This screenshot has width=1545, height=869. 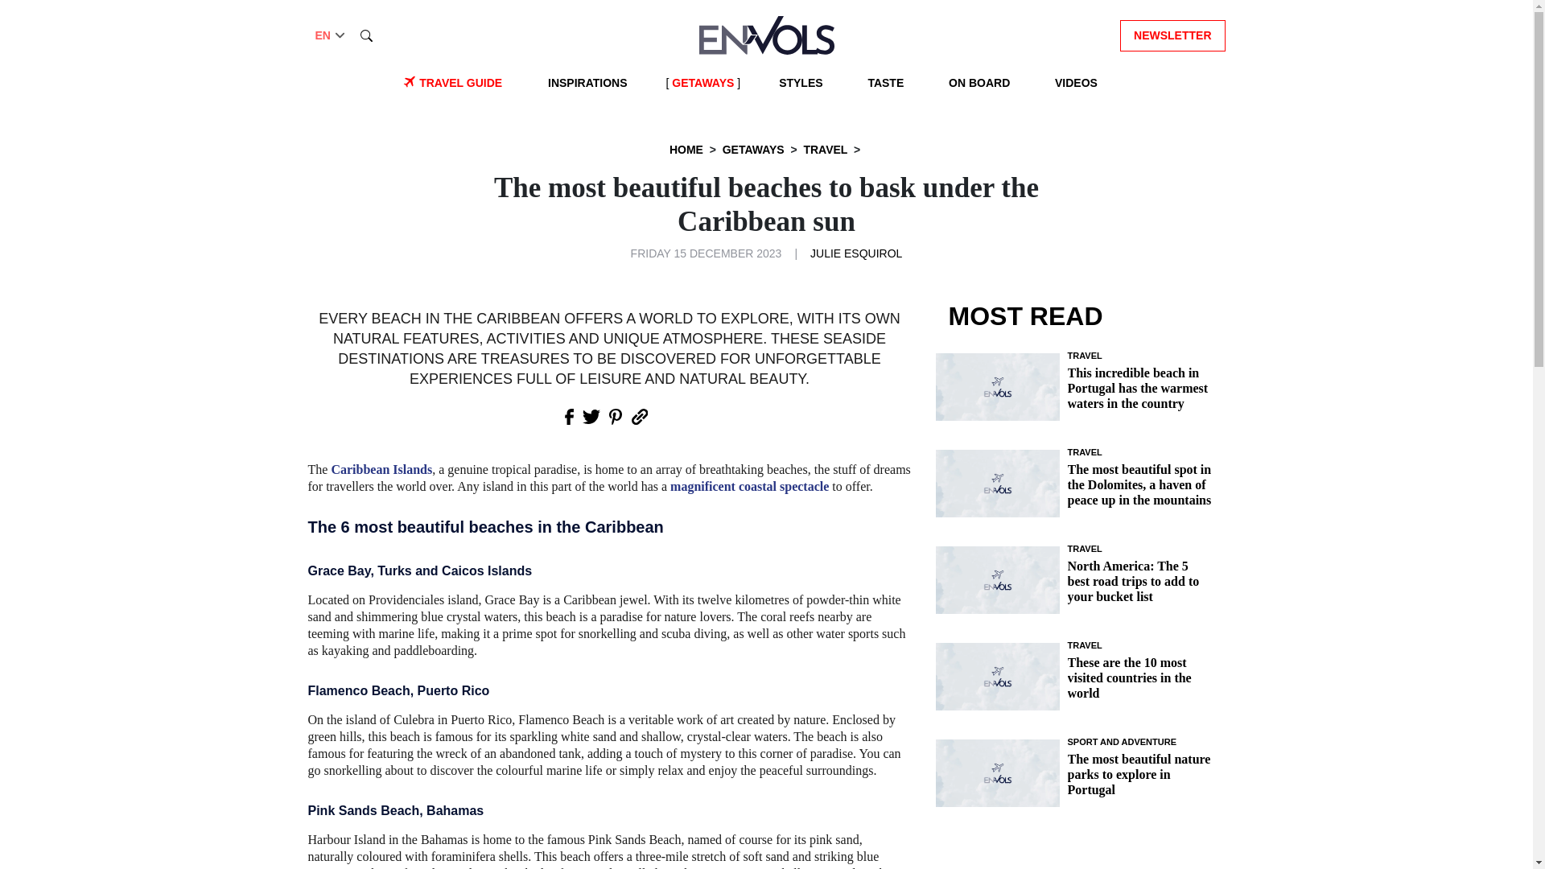 I want to click on EN, so click(x=332, y=35).